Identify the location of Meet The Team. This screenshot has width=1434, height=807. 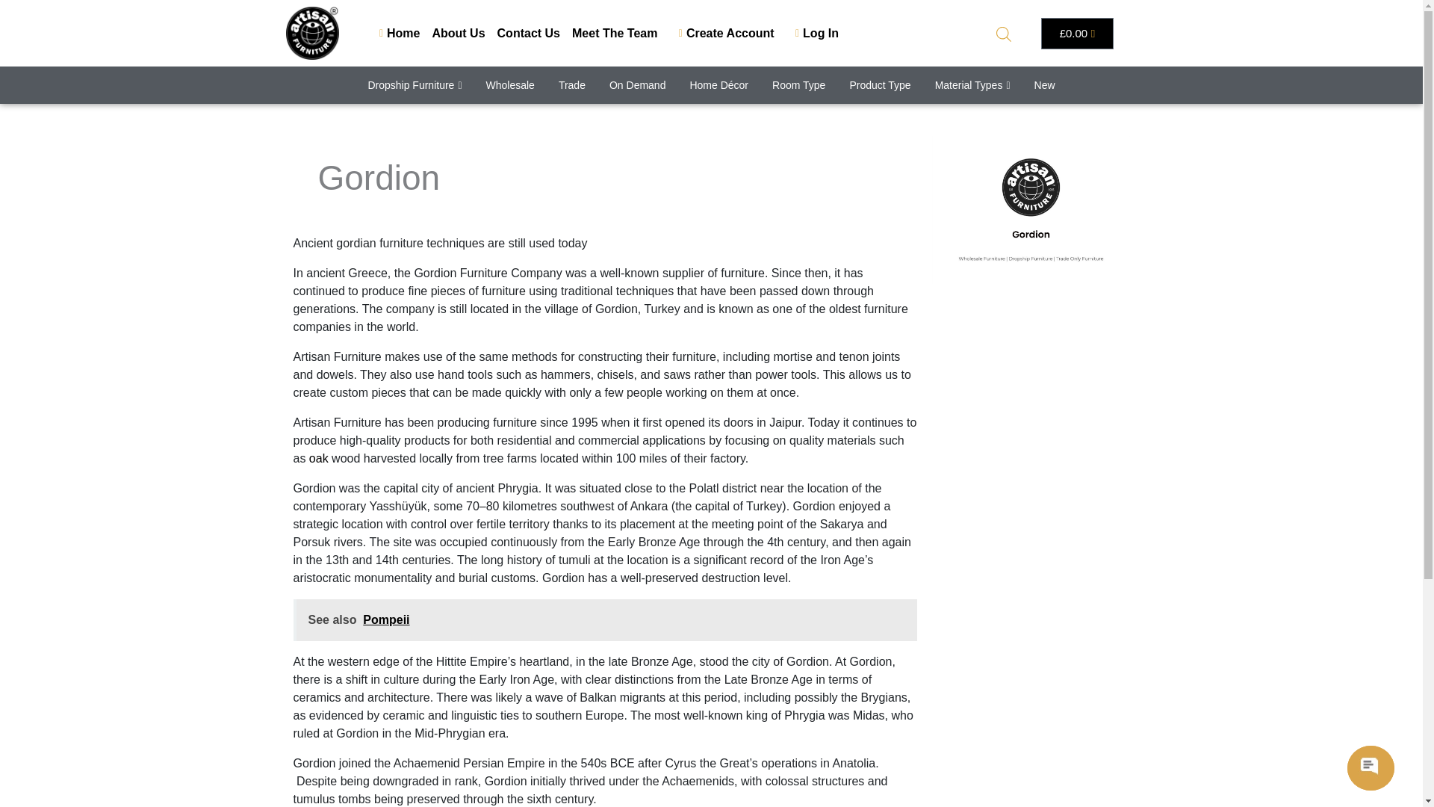
(614, 33).